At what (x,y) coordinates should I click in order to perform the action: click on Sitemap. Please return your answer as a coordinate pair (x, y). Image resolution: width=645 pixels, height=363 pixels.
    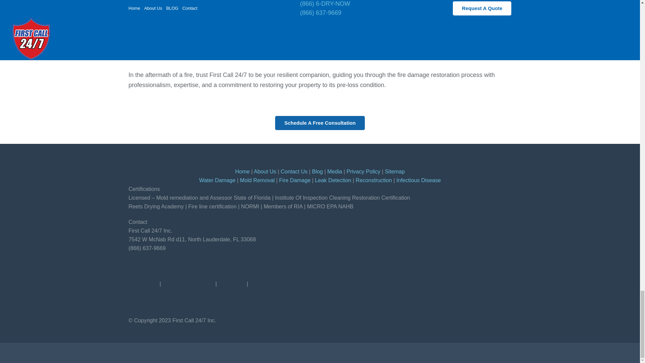
    Looking at the image, I should click on (395, 171).